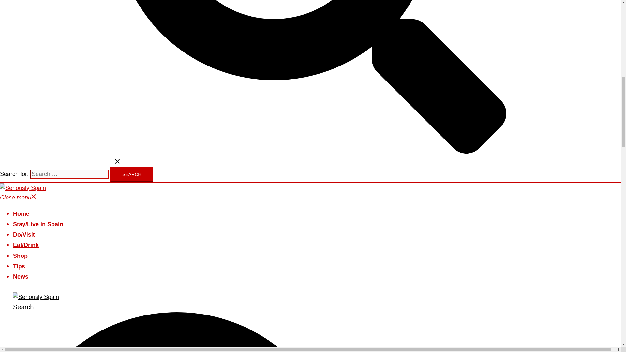  Describe the element at coordinates (18, 198) in the screenshot. I see `Close menu` at that location.